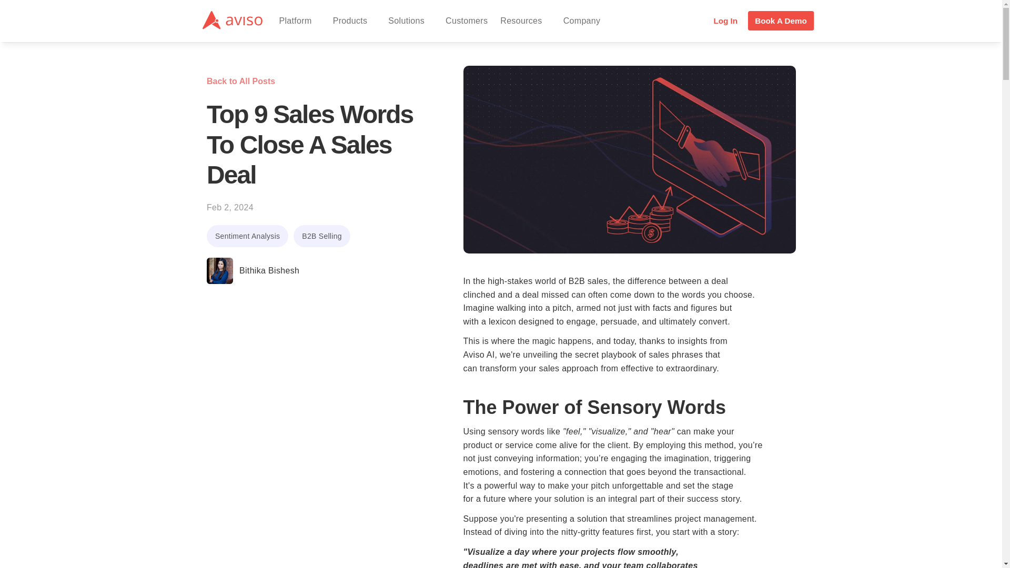  What do you see at coordinates (586, 21) in the screenshot?
I see `Company` at bounding box center [586, 21].